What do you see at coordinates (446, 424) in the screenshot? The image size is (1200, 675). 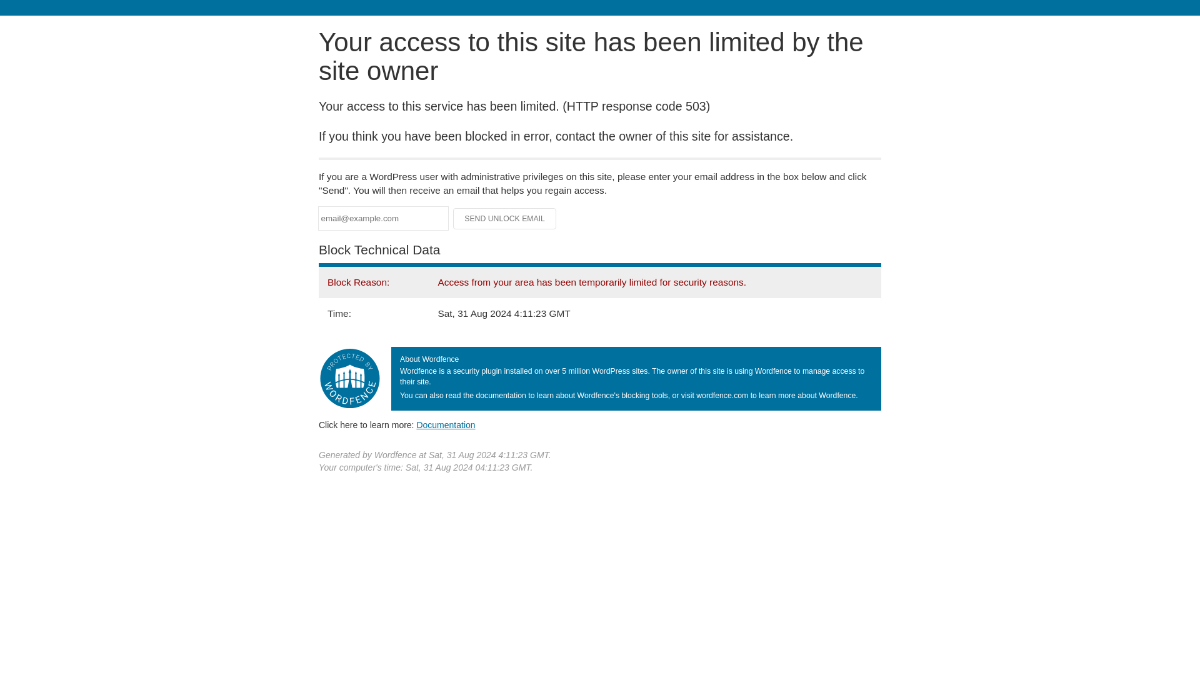 I see `Documentation` at bounding box center [446, 424].